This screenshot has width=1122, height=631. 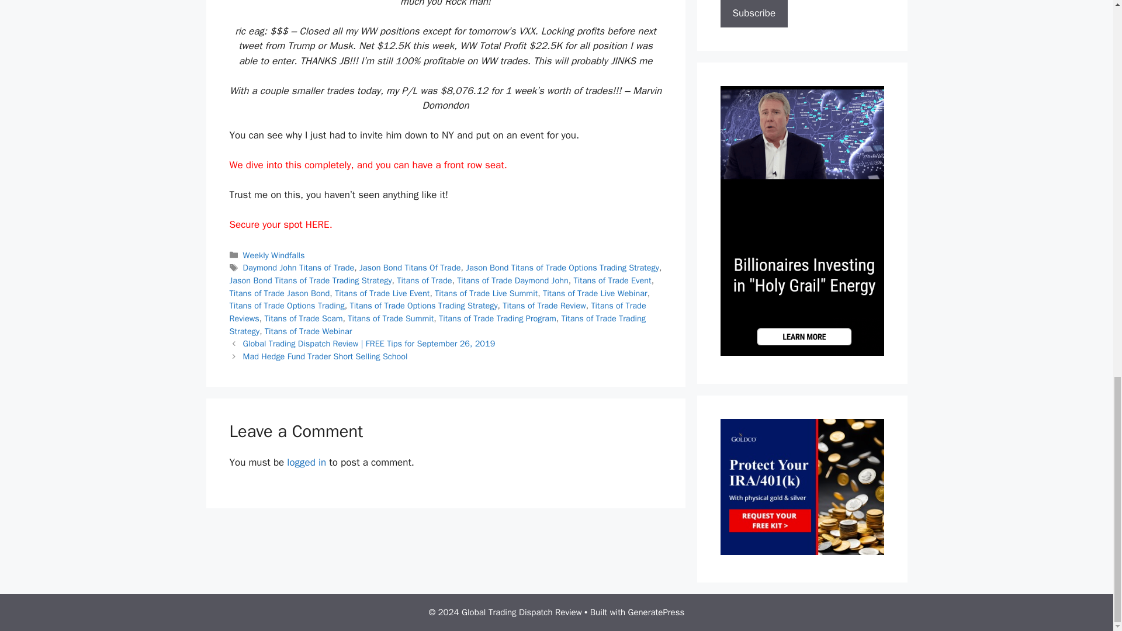 I want to click on Titans of Trade Event, so click(x=612, y=280).